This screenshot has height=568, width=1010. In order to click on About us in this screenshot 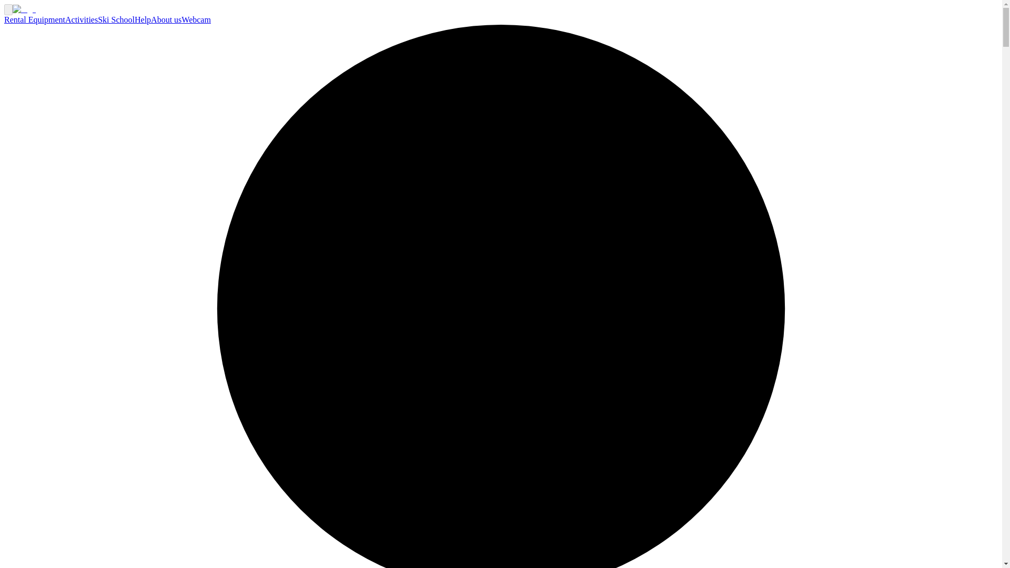, I will do `click(166, 20)`.